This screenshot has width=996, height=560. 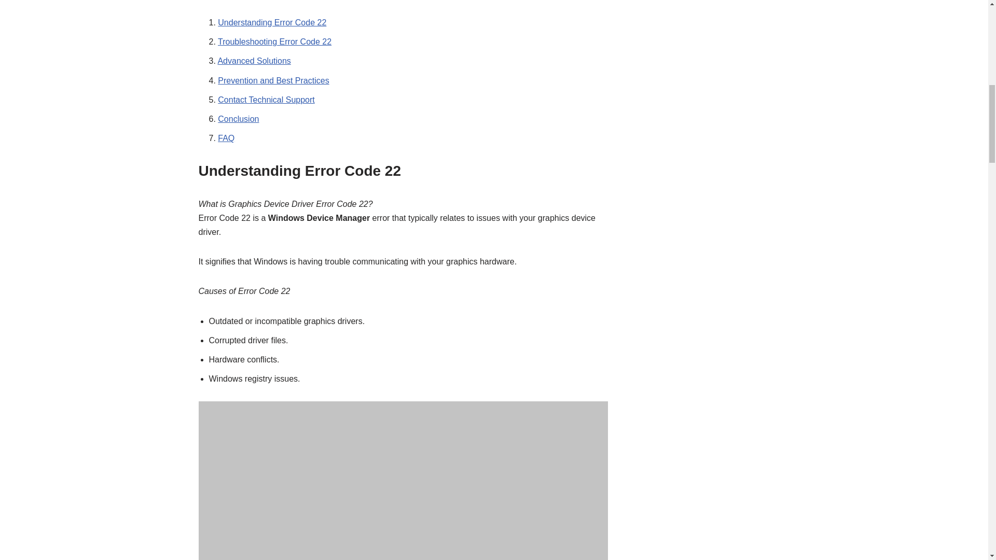 I want to click on Understanding Error Code 22, so click(x=272, y=22).